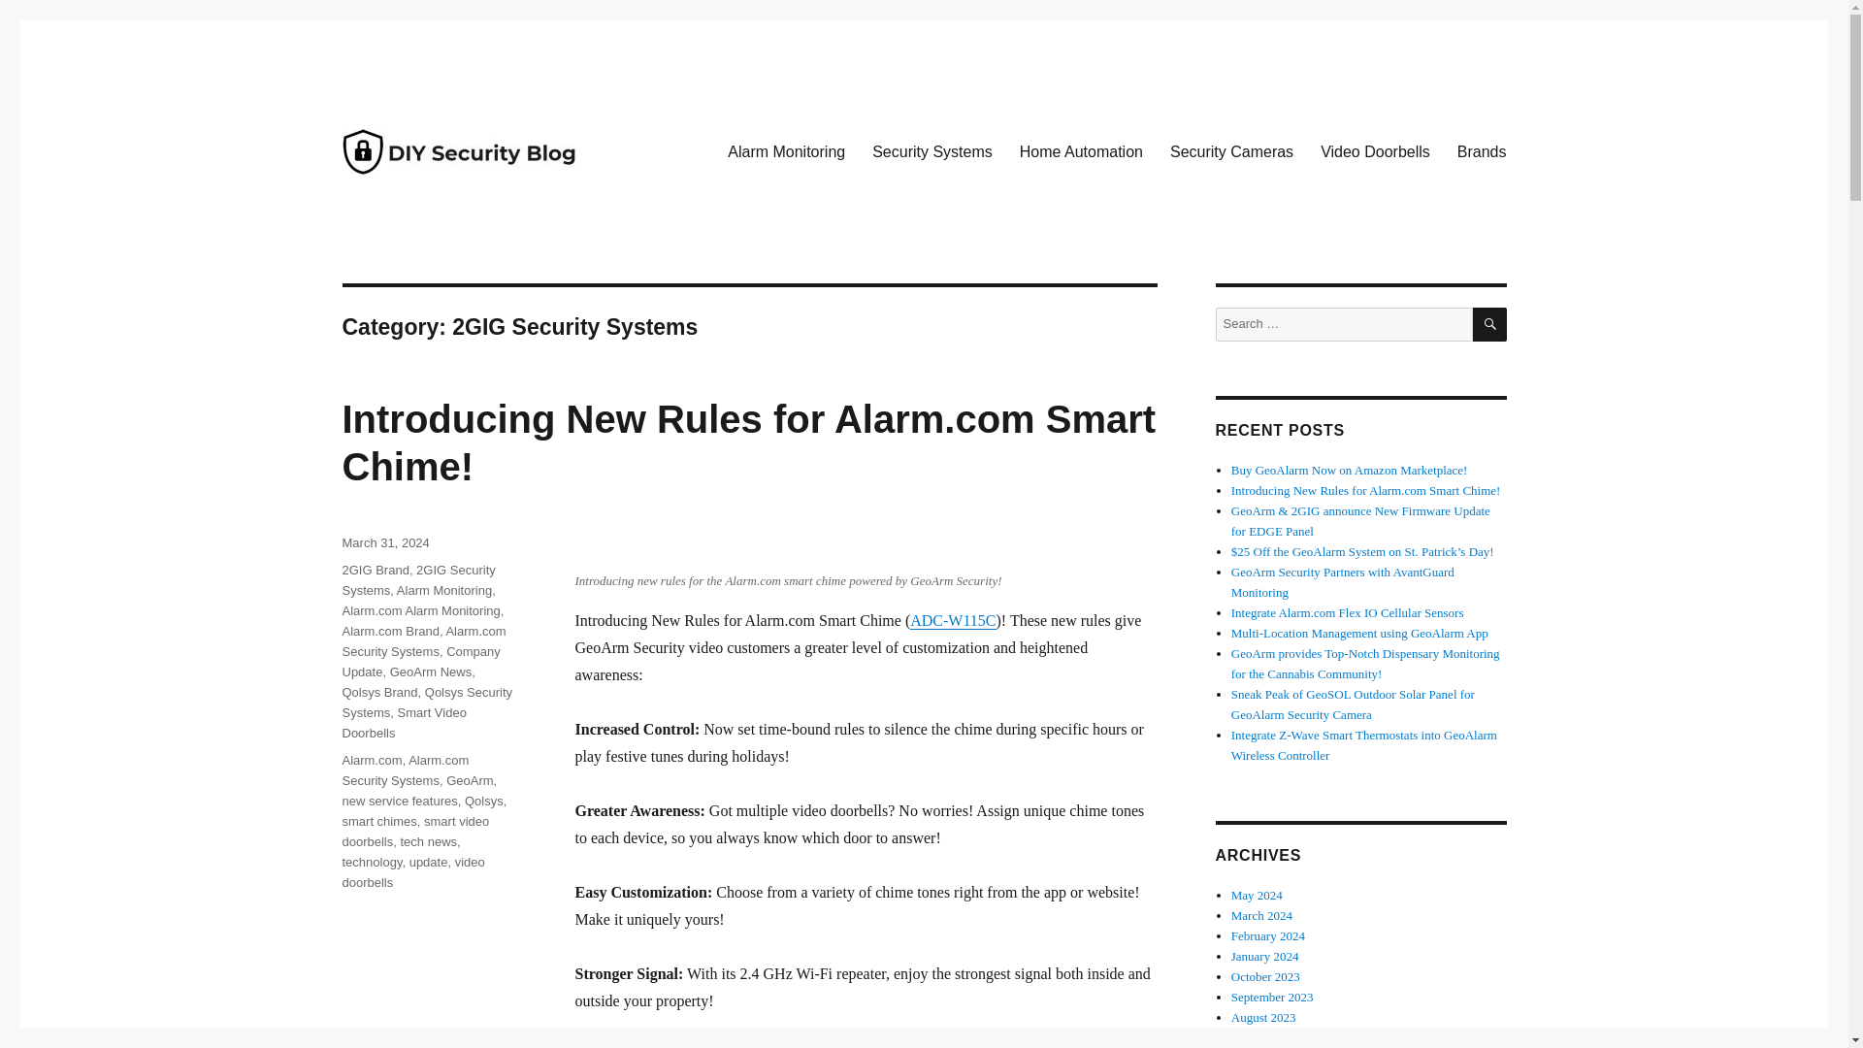 Image resolution: width=1863 pixels, height=1048 pixels. What do you see at coordinates (1376, 152) in the screenshot?
I see `Video Doorbells` at bounding box center [1376, 152].